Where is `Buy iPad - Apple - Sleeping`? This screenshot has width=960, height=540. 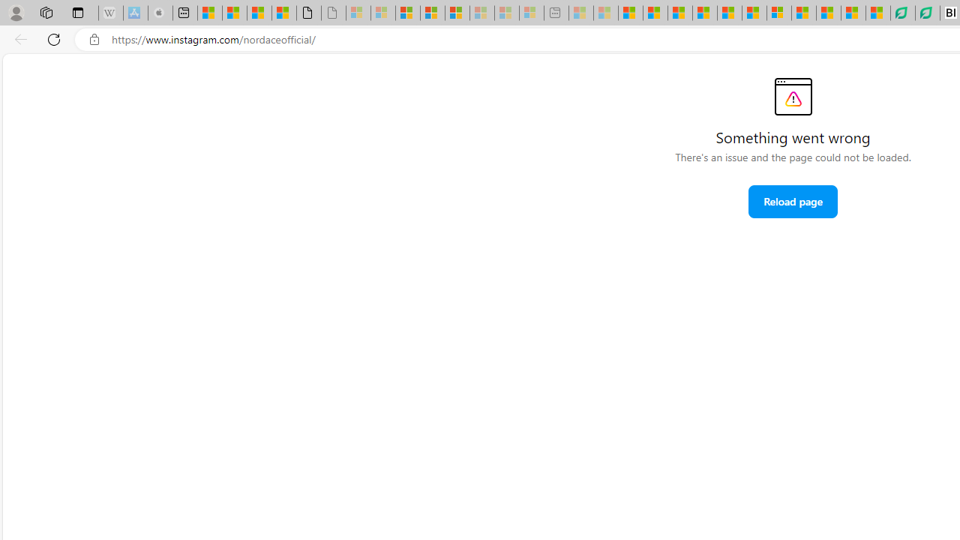
Buy iPad - Apple - Sleeping is located at coordinates (160, 13).